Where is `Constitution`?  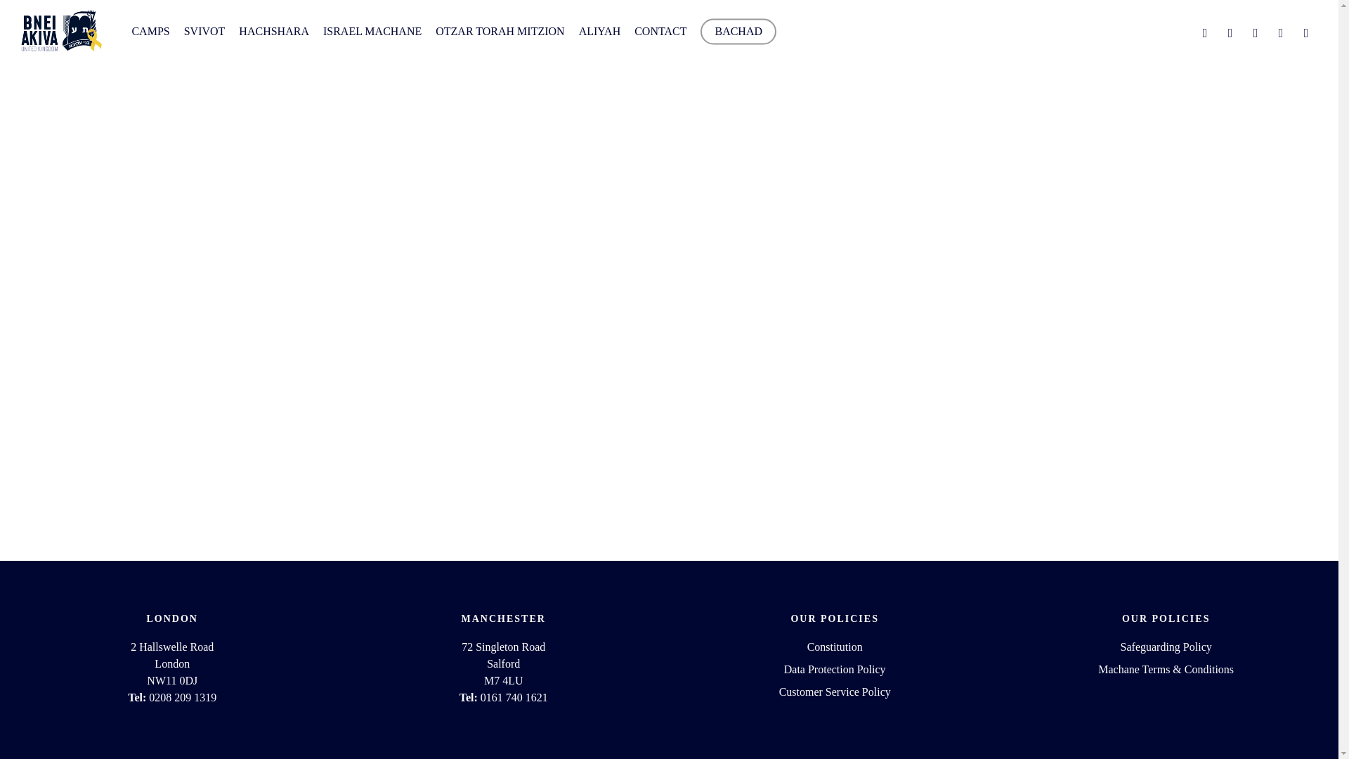 Constitution is located at coordinates (835, 647).